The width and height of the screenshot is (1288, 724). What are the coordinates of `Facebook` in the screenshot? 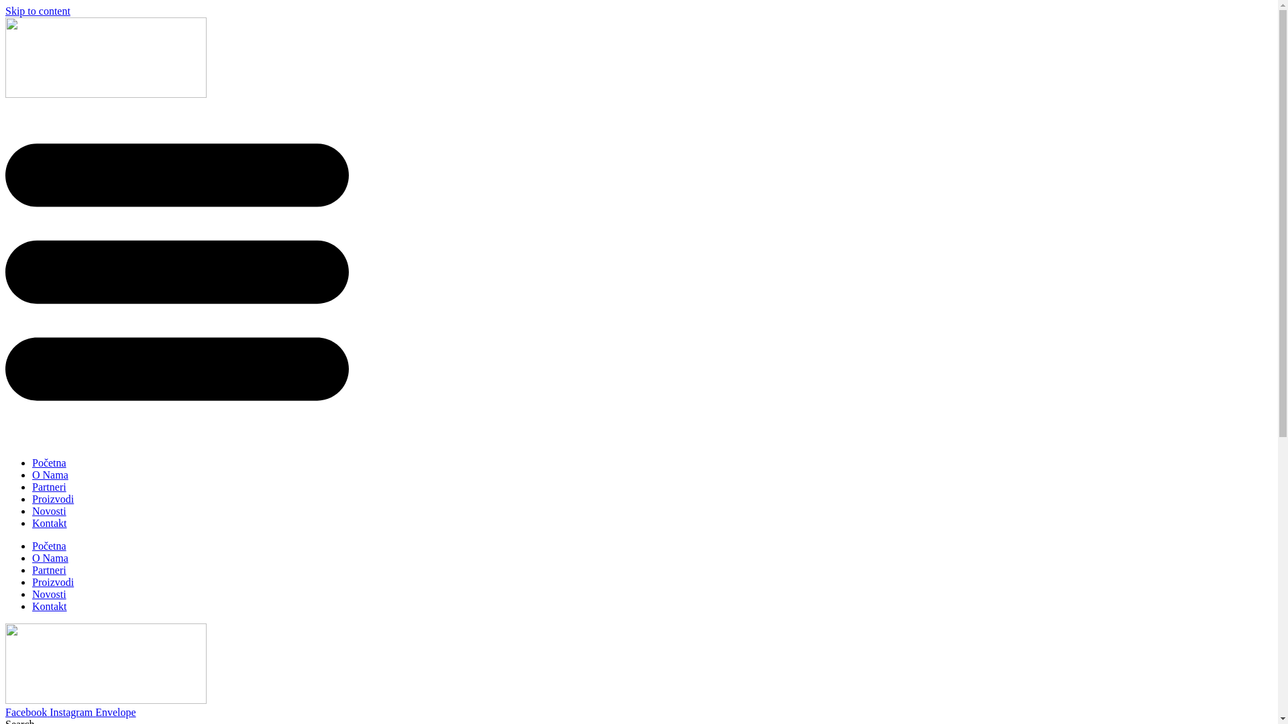 It's located at (28, 712).